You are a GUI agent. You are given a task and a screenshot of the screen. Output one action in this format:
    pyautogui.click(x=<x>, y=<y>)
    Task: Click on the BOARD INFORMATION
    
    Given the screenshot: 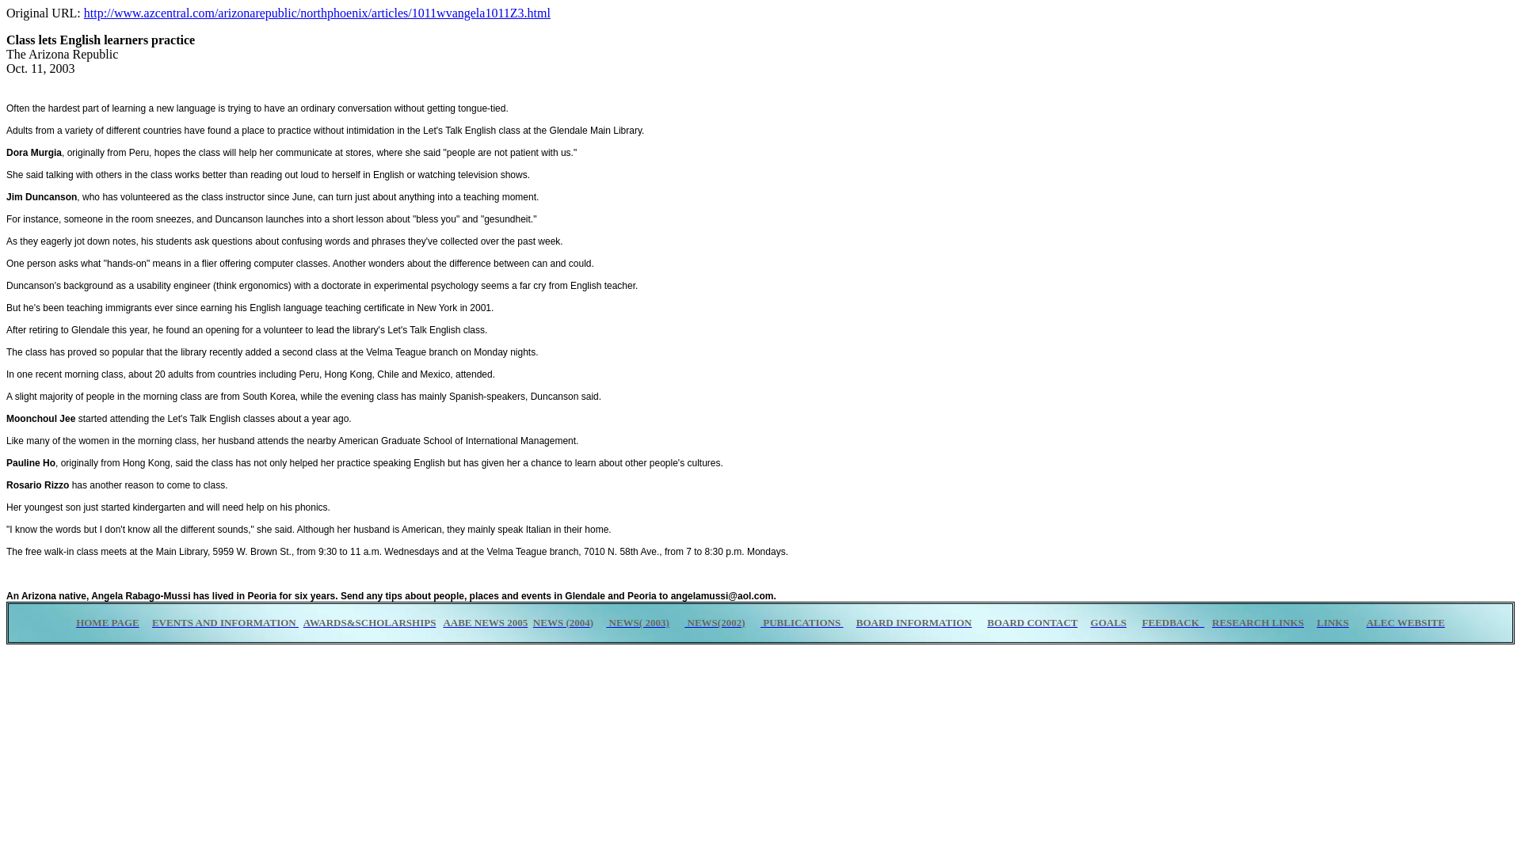 What is the action you would take?
    pyautogui.click(x=913, y=622)
    